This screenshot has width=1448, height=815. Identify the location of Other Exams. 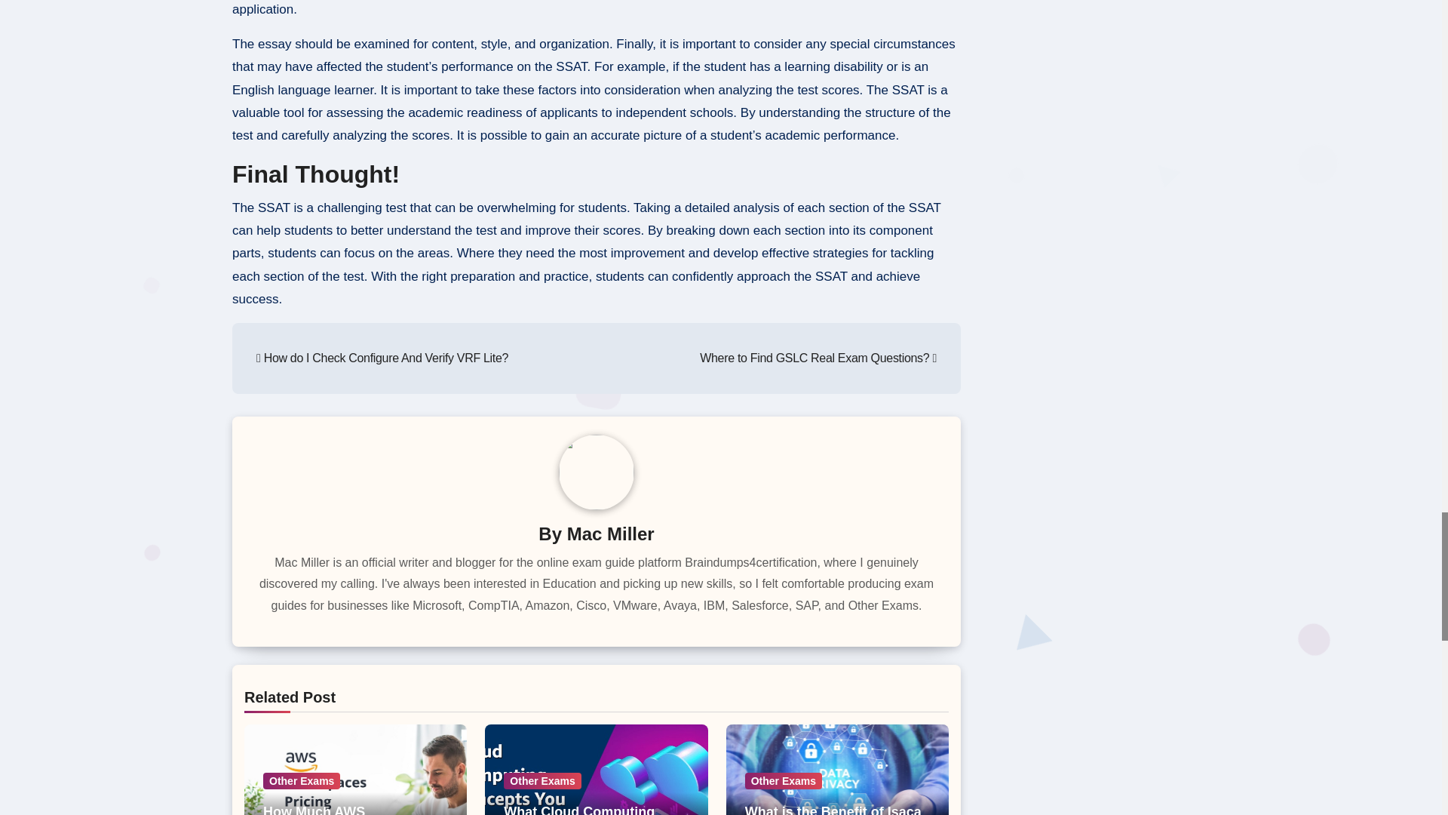
(541, 780).